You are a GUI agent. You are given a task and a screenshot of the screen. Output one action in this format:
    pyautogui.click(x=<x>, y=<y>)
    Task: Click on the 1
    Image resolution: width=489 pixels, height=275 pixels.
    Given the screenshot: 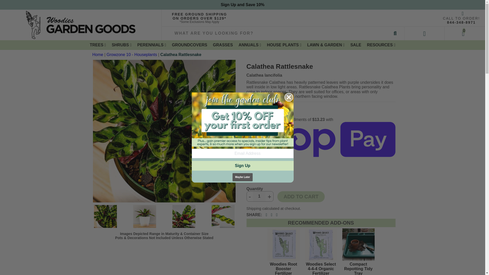 What is the action you would take?
    pyautogui.click(x=259, y=196)
    